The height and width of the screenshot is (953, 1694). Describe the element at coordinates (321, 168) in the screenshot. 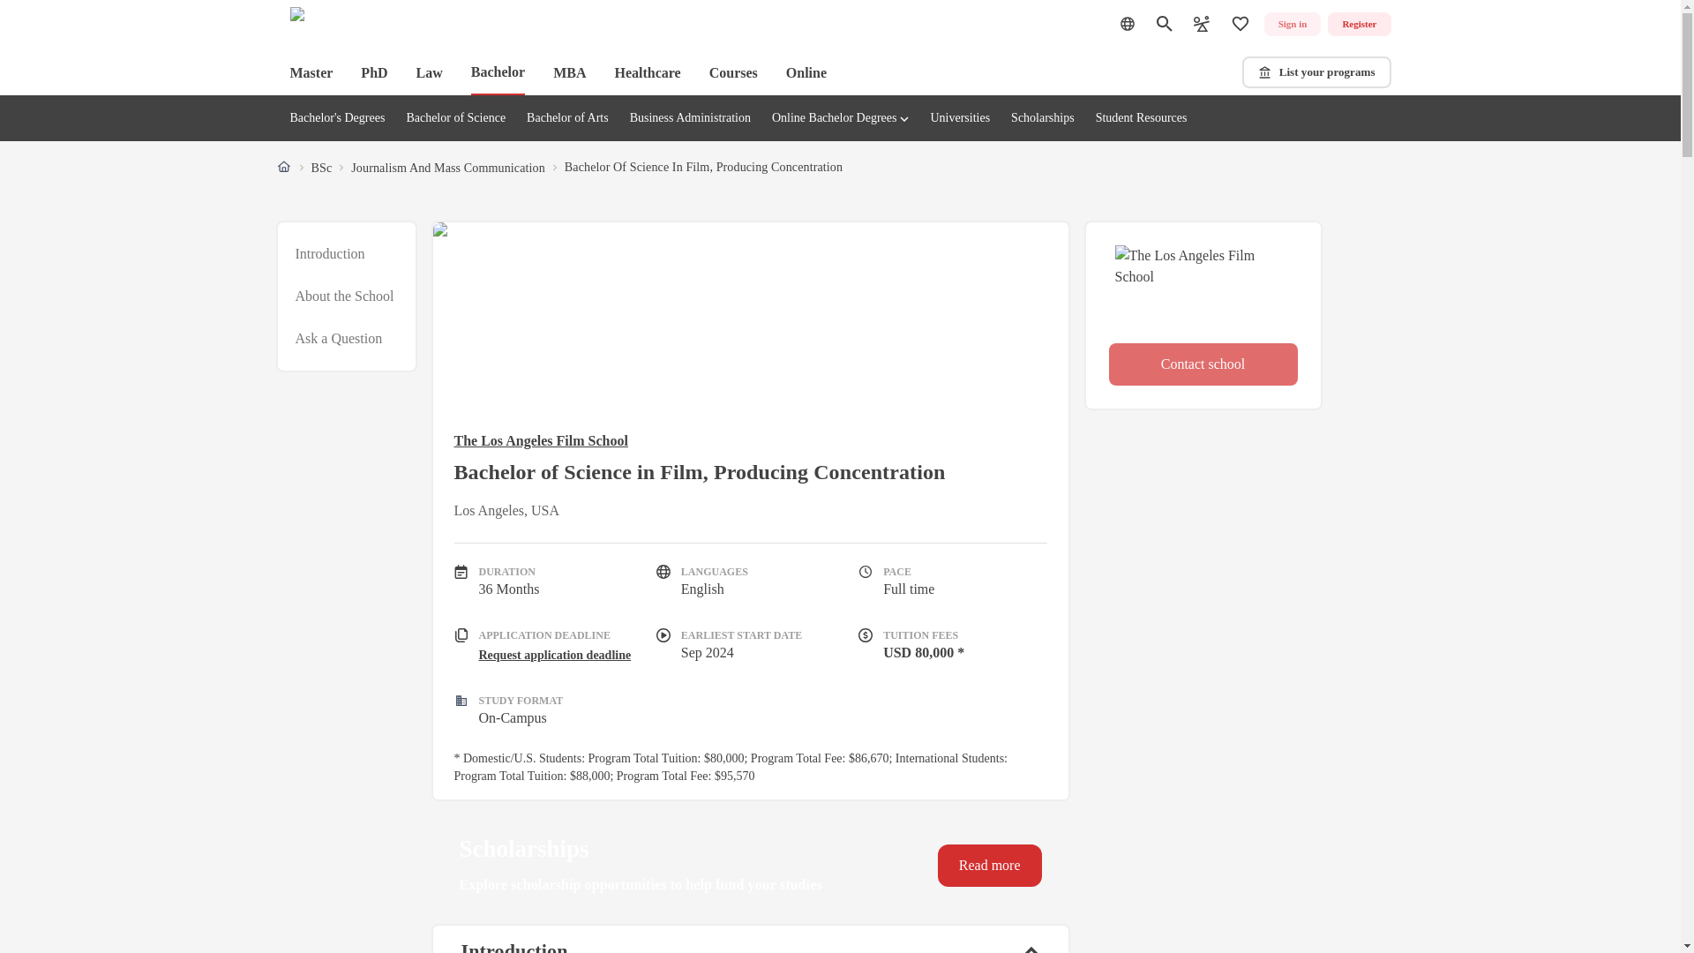

I see `BSc` at that location.